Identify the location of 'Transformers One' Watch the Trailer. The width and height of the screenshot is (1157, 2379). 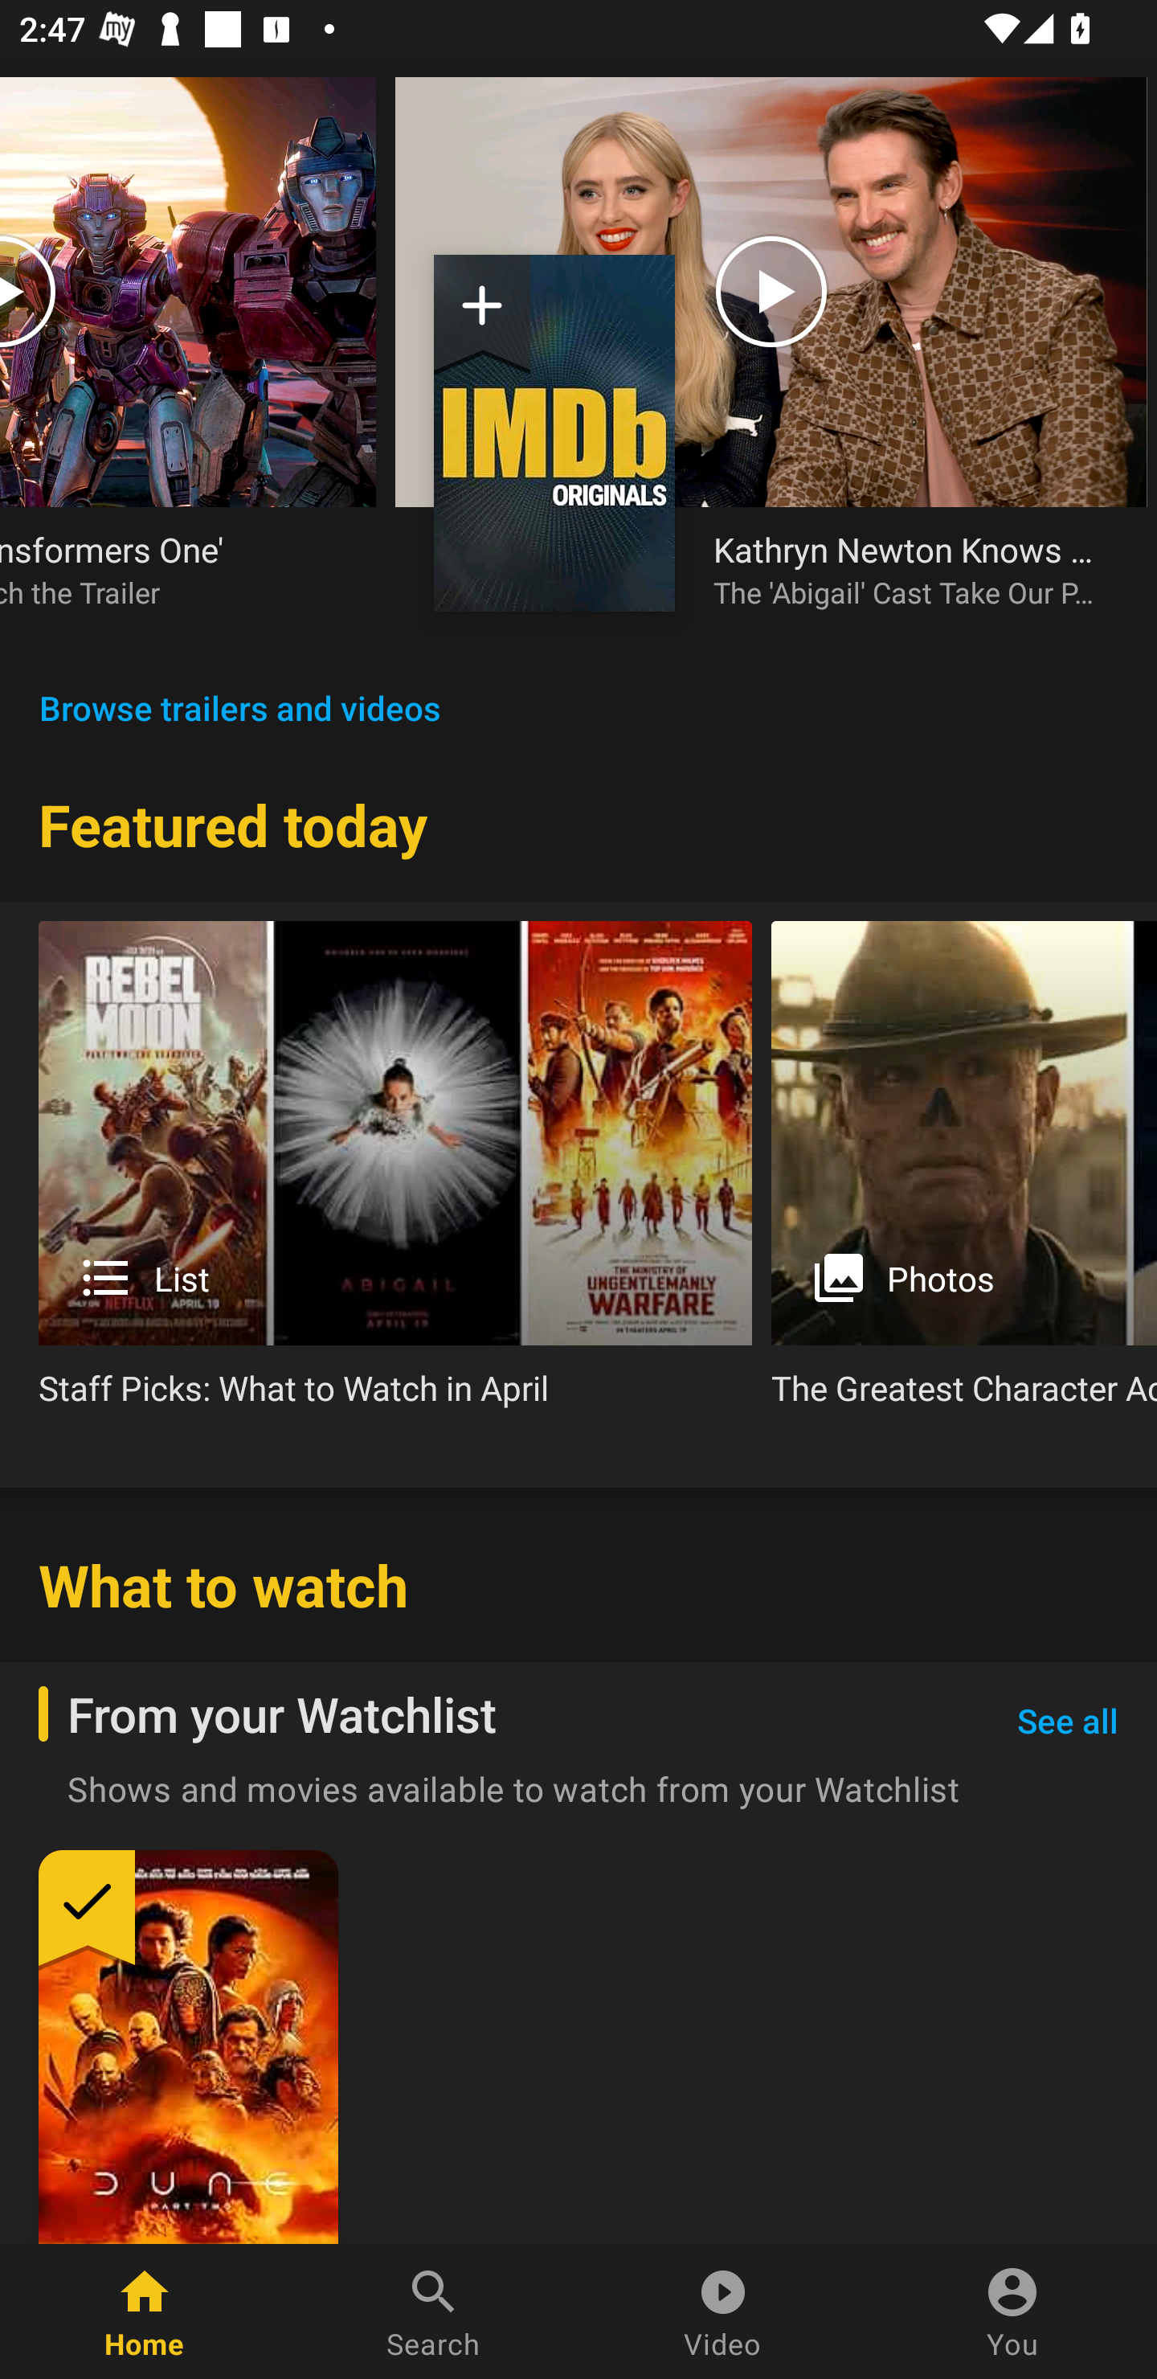
(169, 568).